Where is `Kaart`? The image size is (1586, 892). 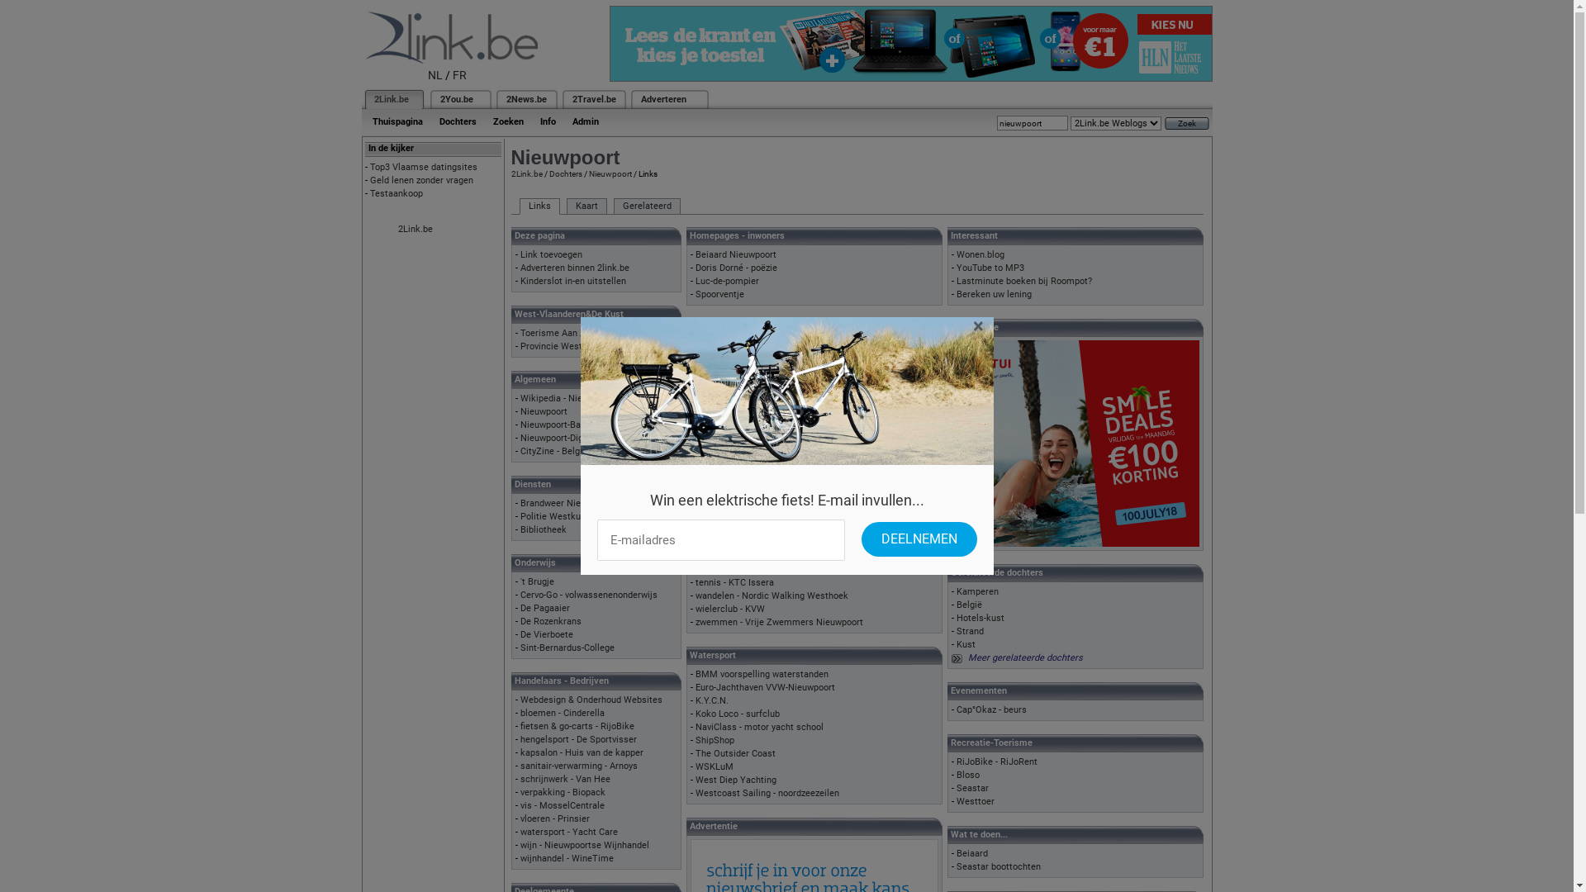 Kaart is located at coordinates (586, 206).